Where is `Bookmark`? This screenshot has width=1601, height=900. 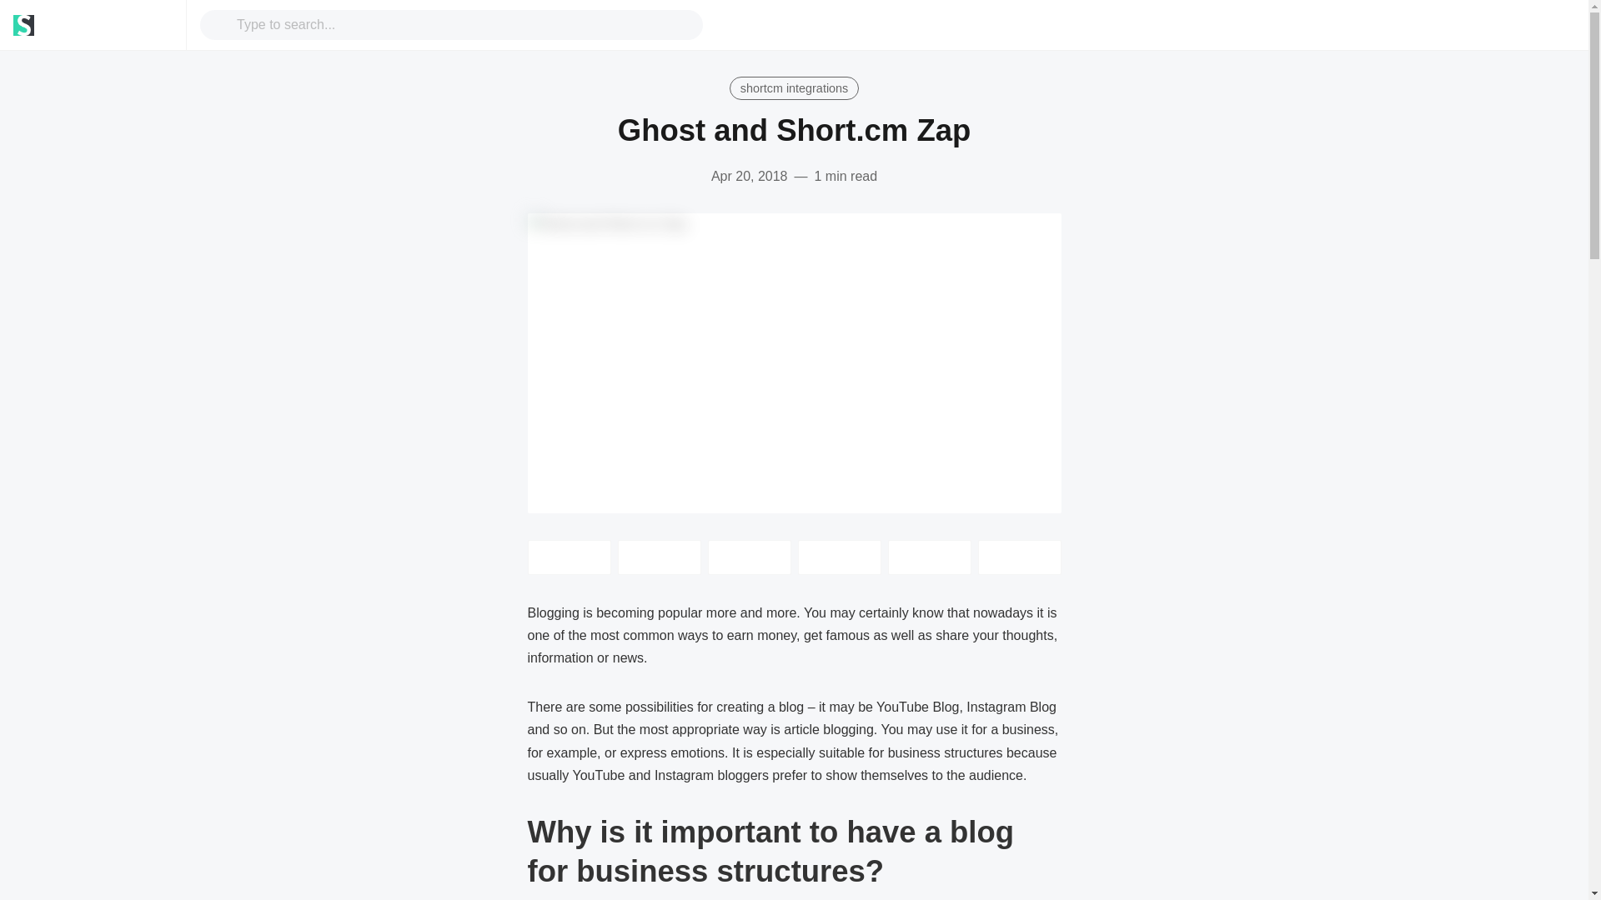
Bookmark is located at coordinates (1018, 557).